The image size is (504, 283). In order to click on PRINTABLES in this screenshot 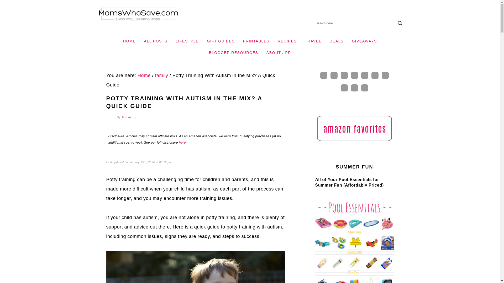, I will do `click(256, 41)`.